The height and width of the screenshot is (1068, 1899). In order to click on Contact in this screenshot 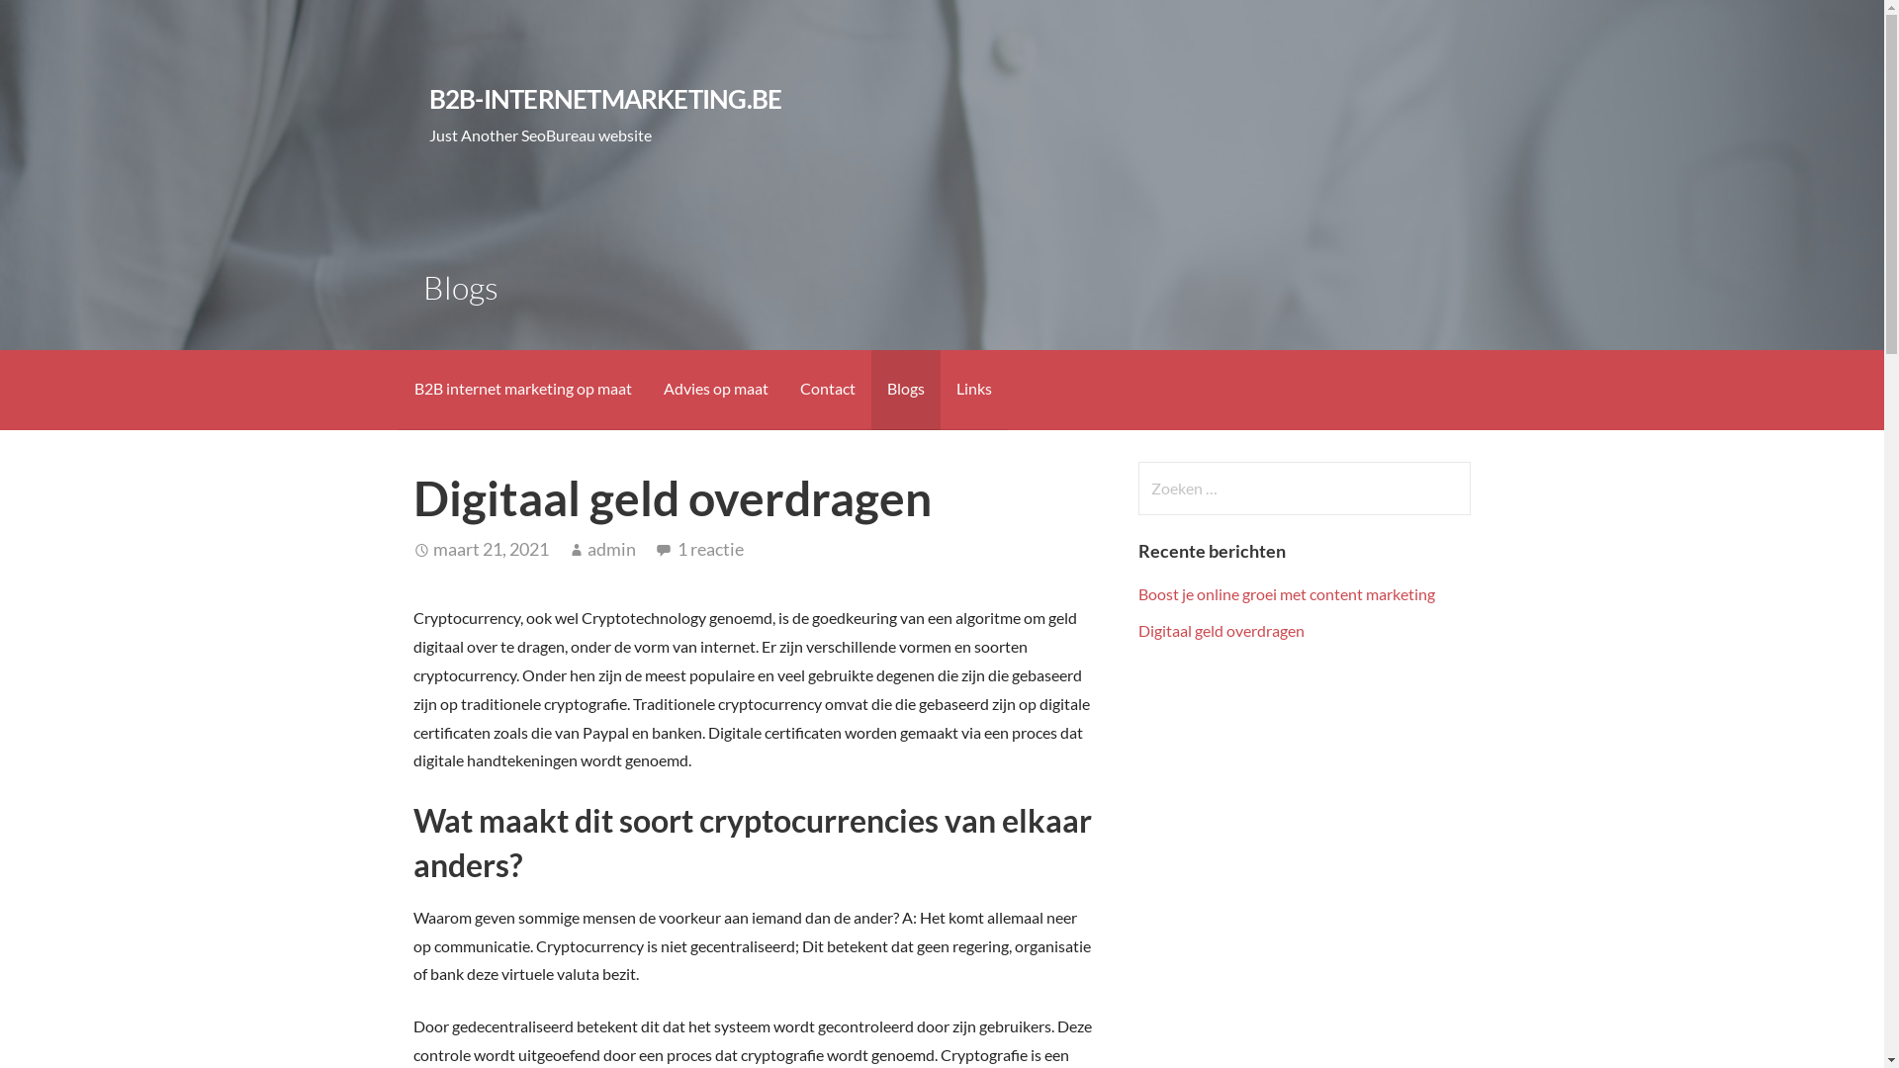, I will do `click(827, 390)`.